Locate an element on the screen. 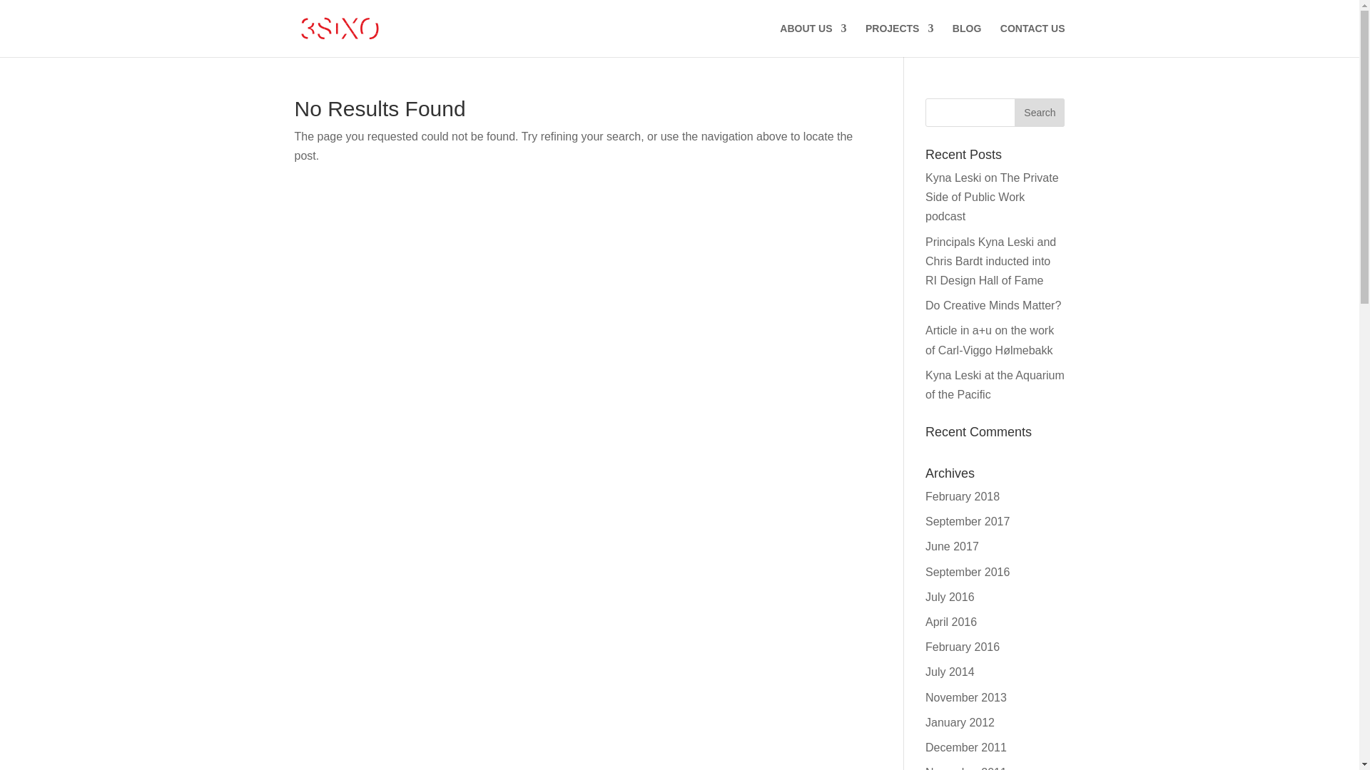 Image resolution: width=1370 pixels, height=770 pixels. February 2016 is located at coordinates (963, 647).